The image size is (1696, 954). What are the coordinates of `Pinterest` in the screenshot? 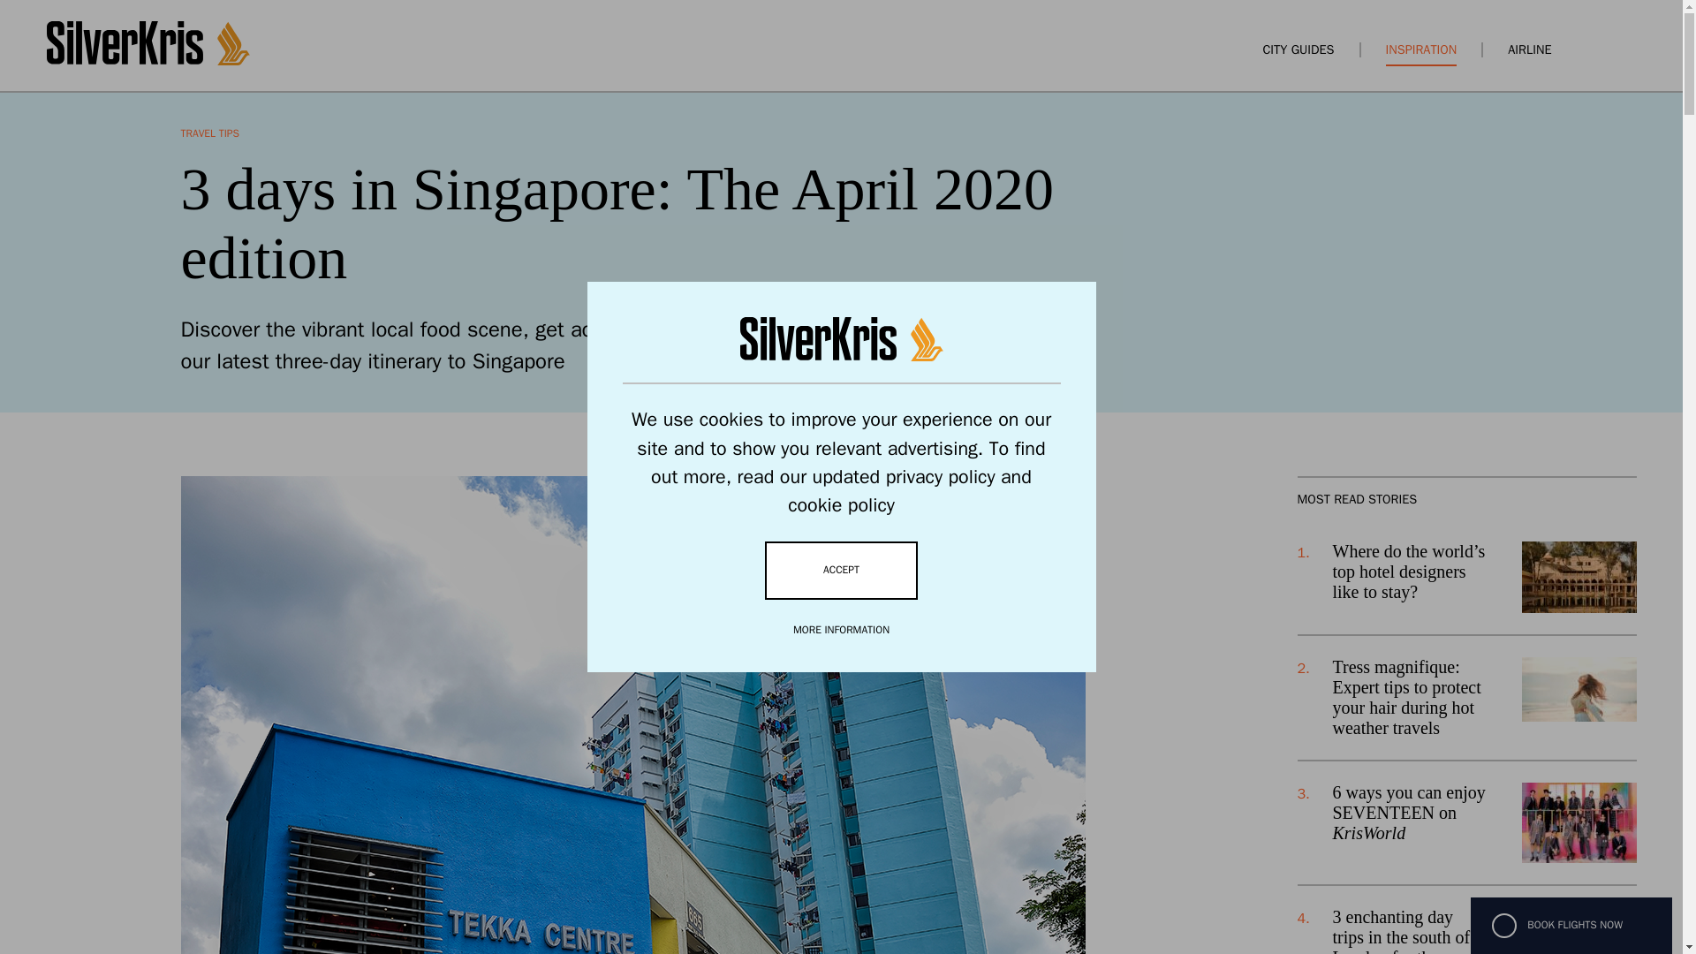 It's located at (287, 599).